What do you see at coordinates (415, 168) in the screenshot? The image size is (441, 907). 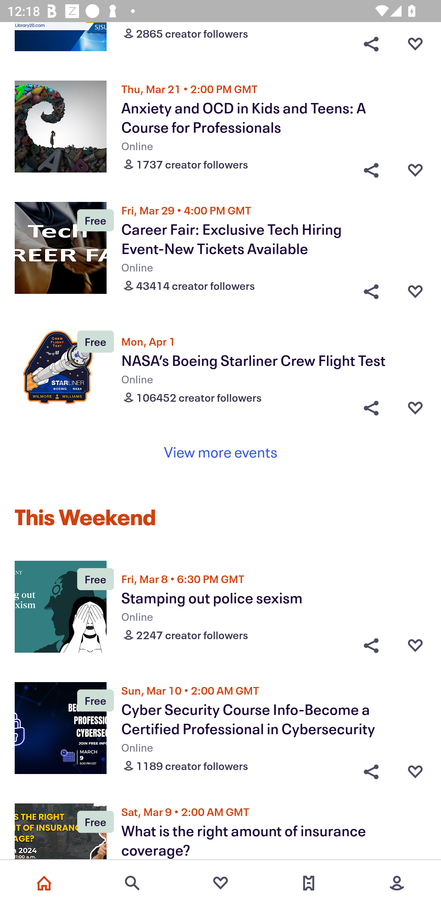 I see `Favorite button` at bounding box center [415, 168].